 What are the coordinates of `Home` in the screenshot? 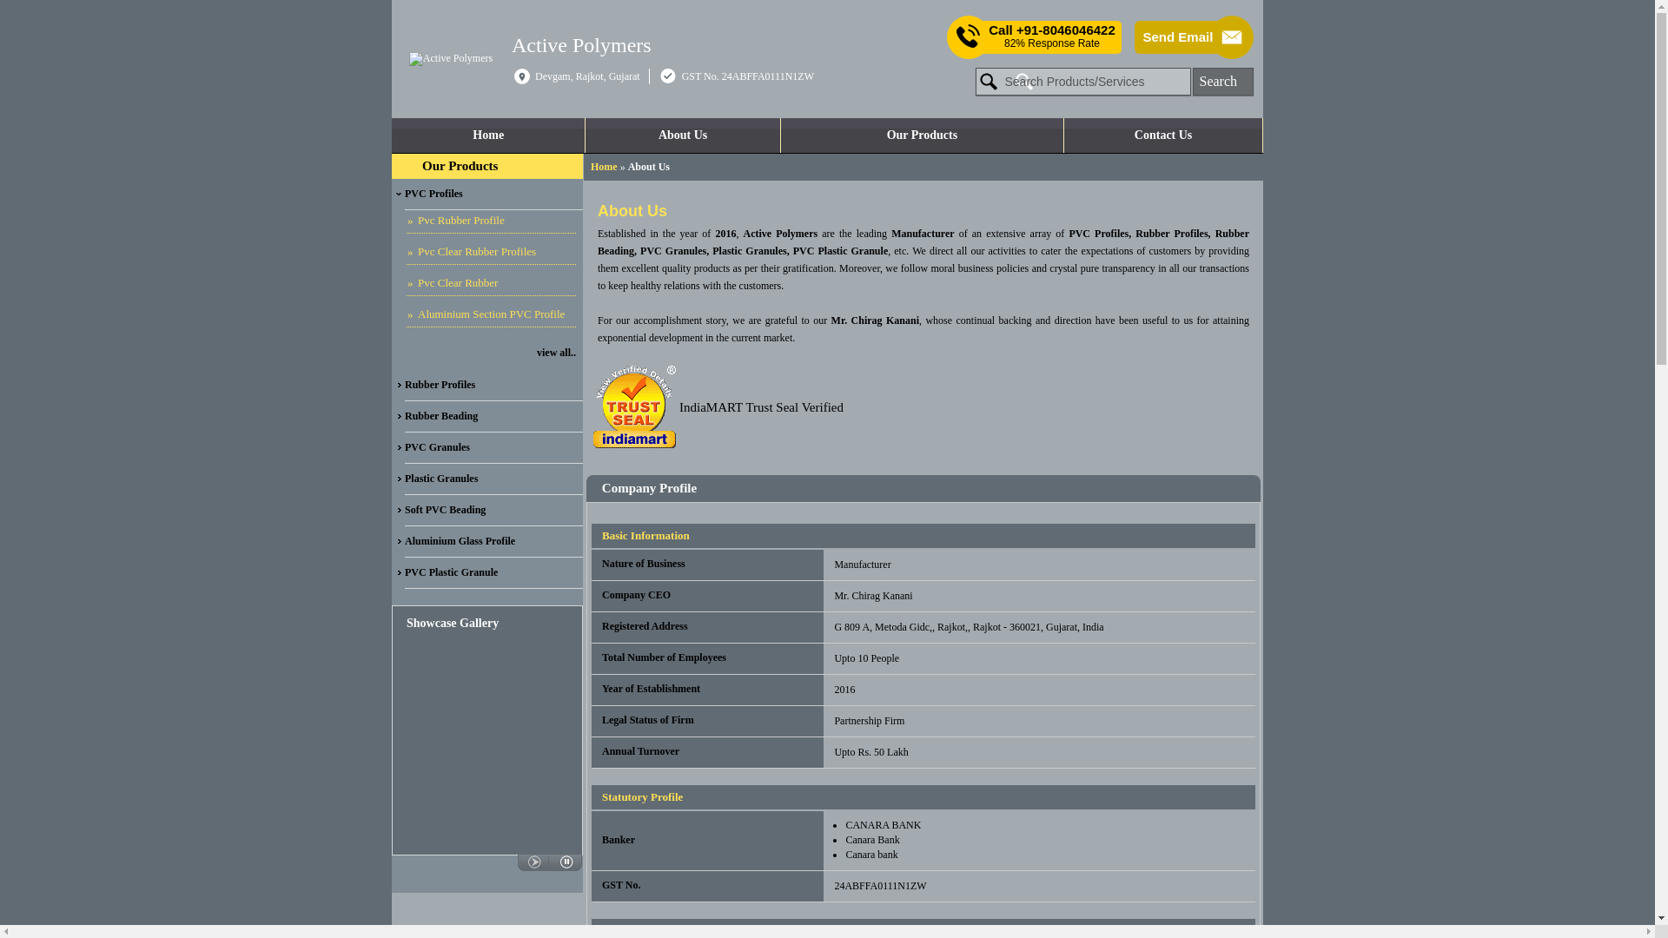 It's located at (603, 166).